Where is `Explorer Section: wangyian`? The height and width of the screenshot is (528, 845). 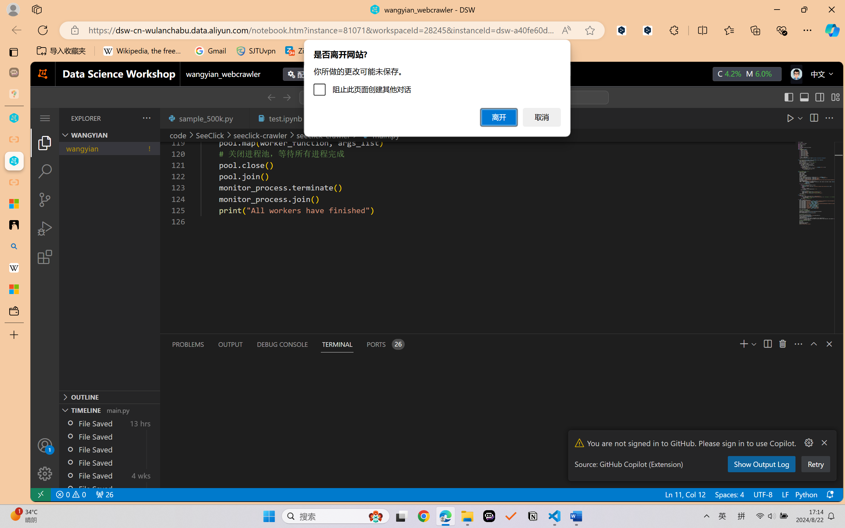
Explorer Section: wangyian is located at coordinates (109, 135).